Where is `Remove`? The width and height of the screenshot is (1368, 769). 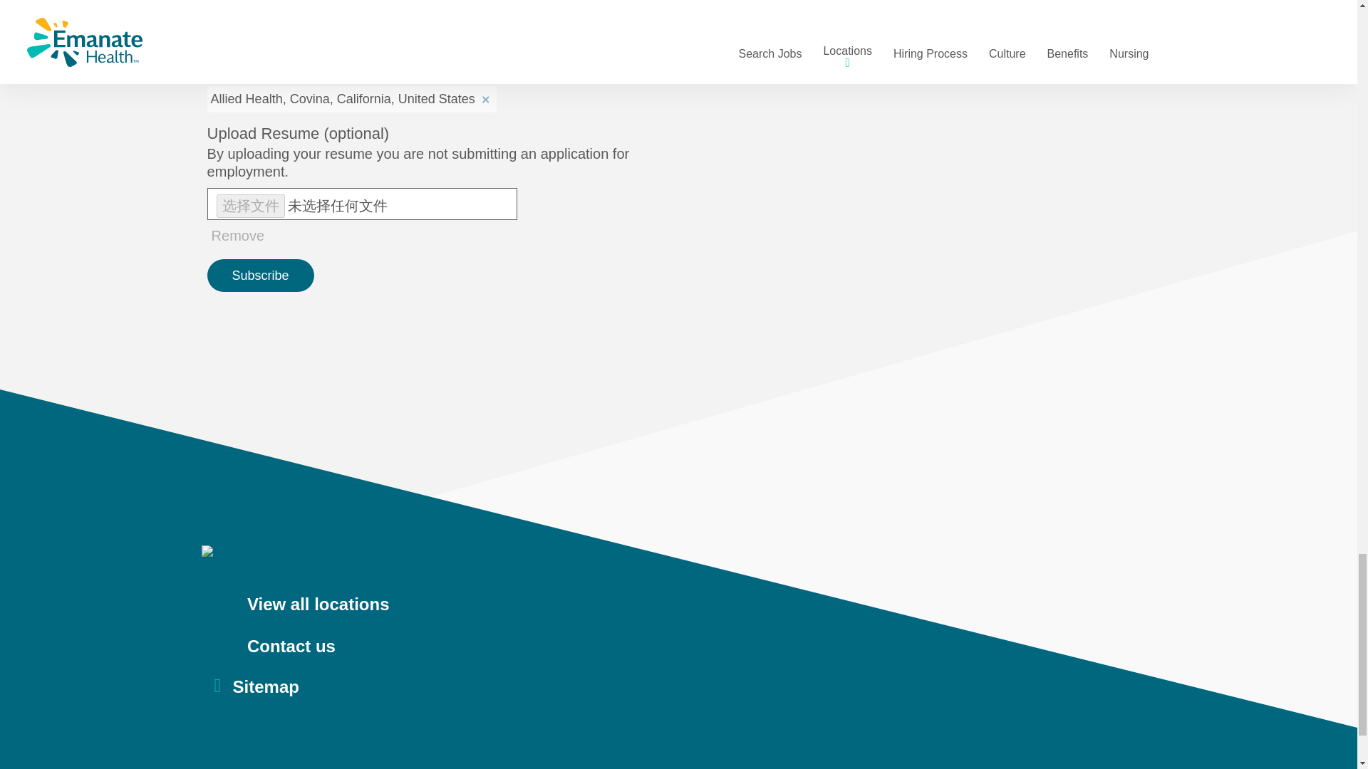
Remove is located at coordinates (485, 97).